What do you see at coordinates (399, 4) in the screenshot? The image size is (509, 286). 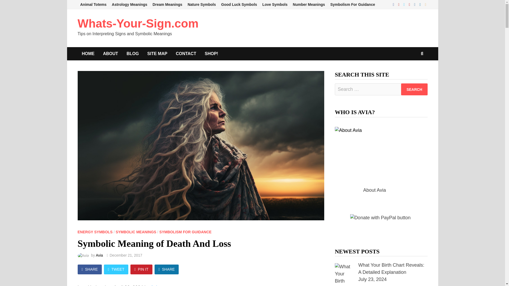 I see `Youtube` at bounding box center [399, 4].